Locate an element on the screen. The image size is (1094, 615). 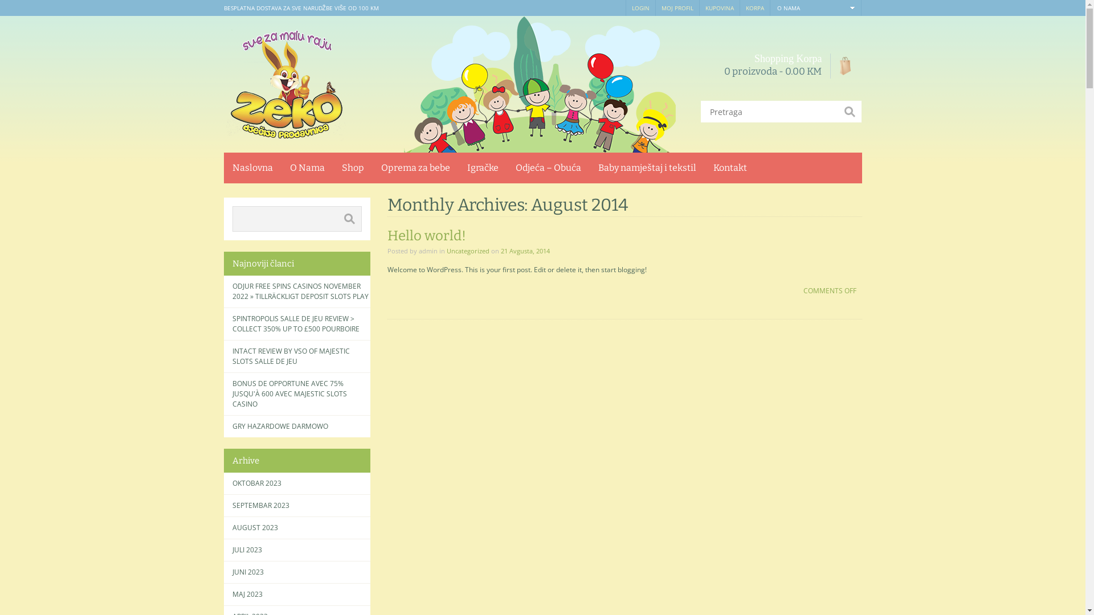
Kontakt is located at coordinates (729, 168).